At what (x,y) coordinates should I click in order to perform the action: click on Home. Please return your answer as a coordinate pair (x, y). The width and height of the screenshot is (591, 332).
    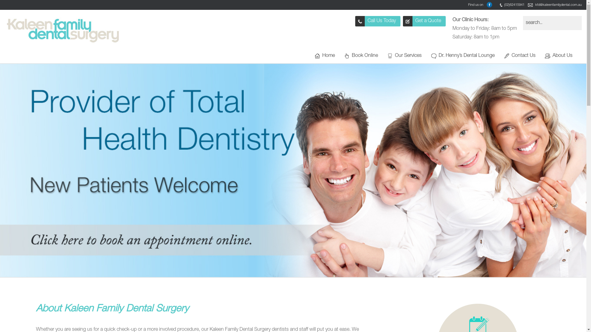
    Looking at the image, I should click on (329, 56).